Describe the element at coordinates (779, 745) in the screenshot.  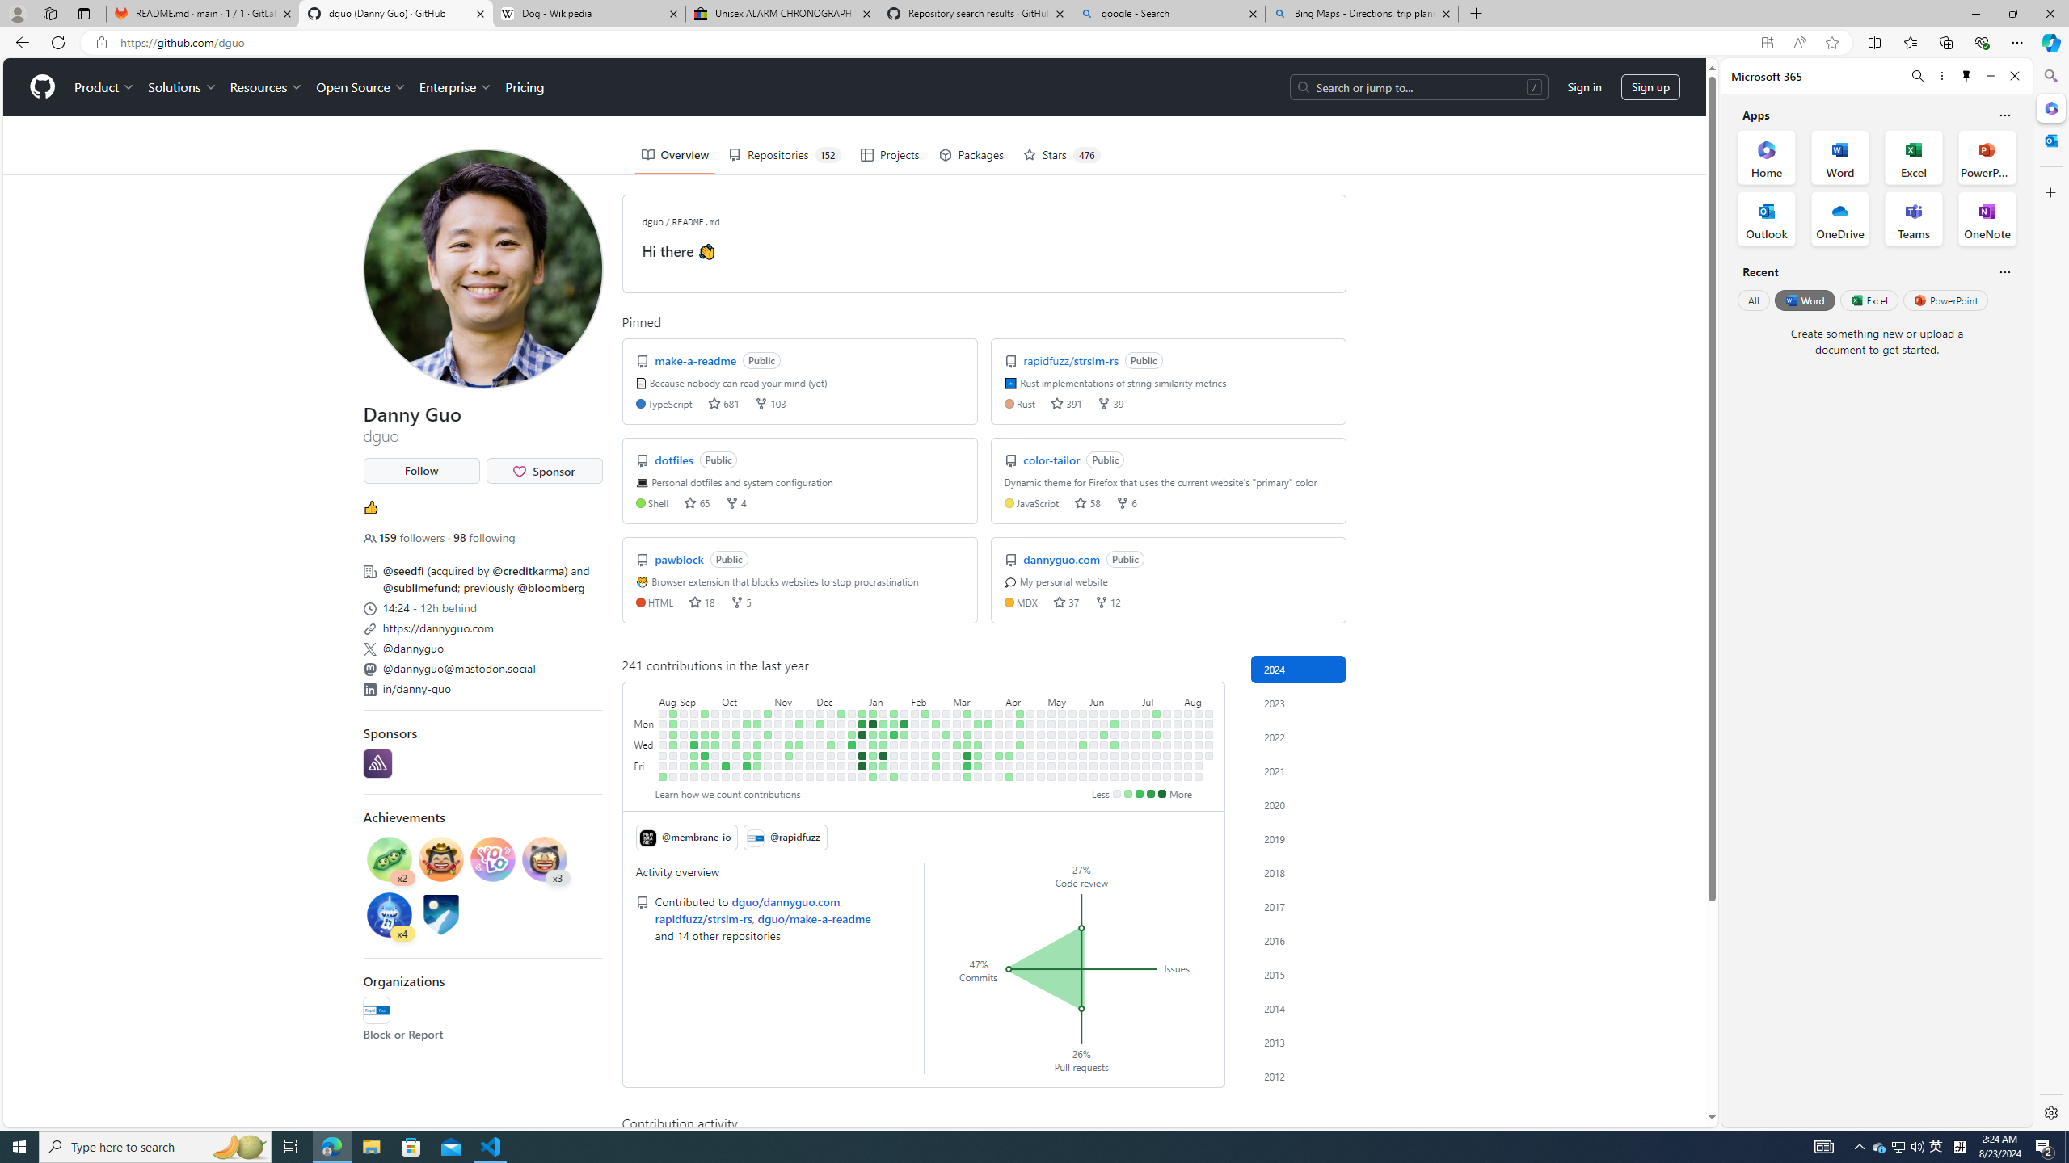
I see `No contributions on November 8th.` at that location.